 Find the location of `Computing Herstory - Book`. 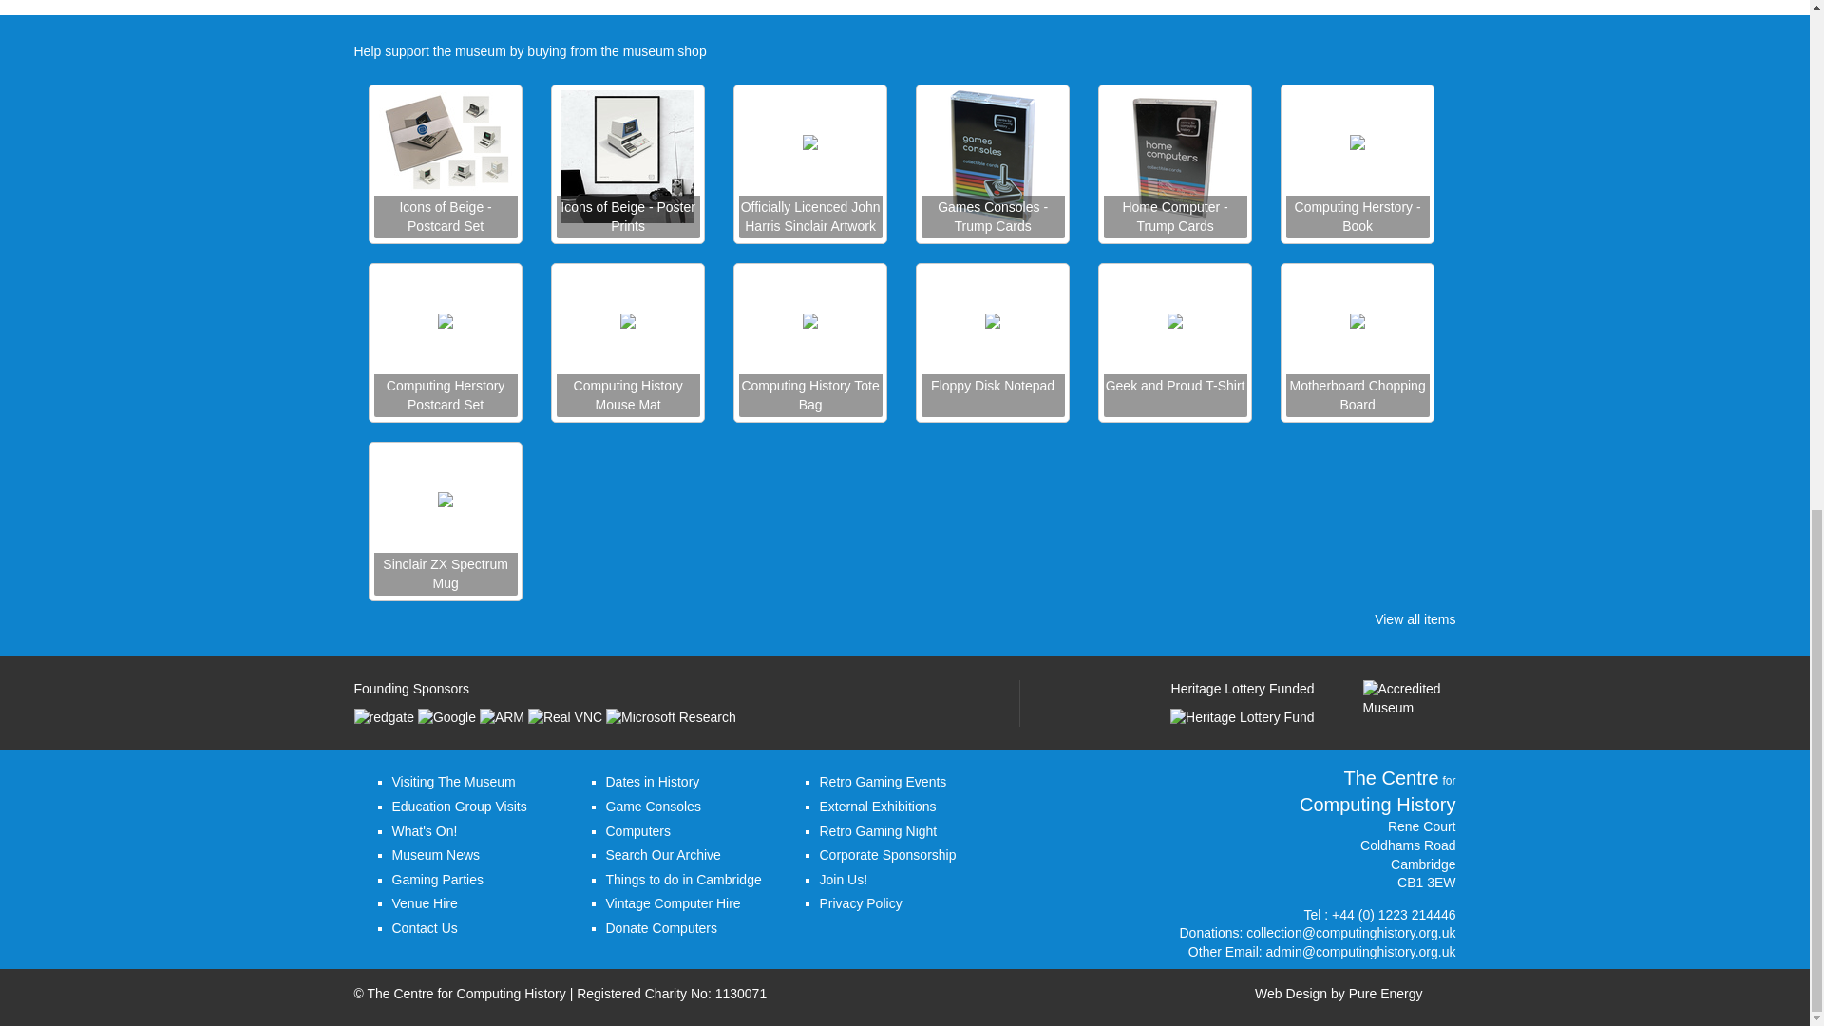

Computing Herstory - Book is located at coordinates (1358, 217).